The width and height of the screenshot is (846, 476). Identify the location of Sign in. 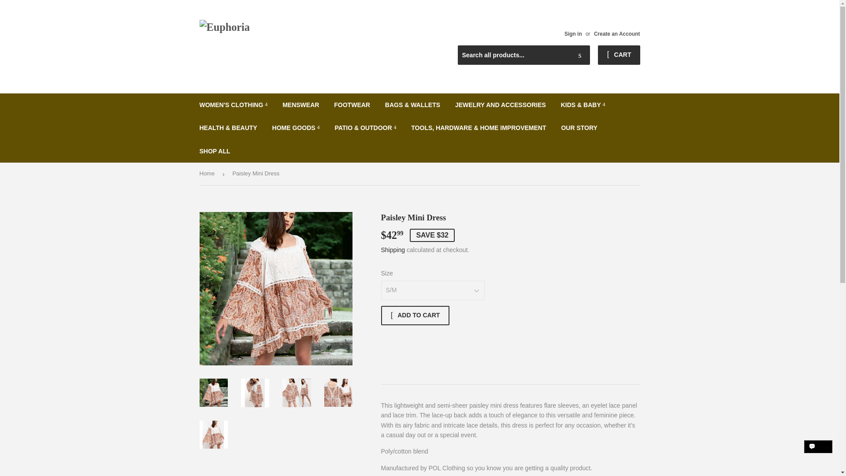
(573, 34).